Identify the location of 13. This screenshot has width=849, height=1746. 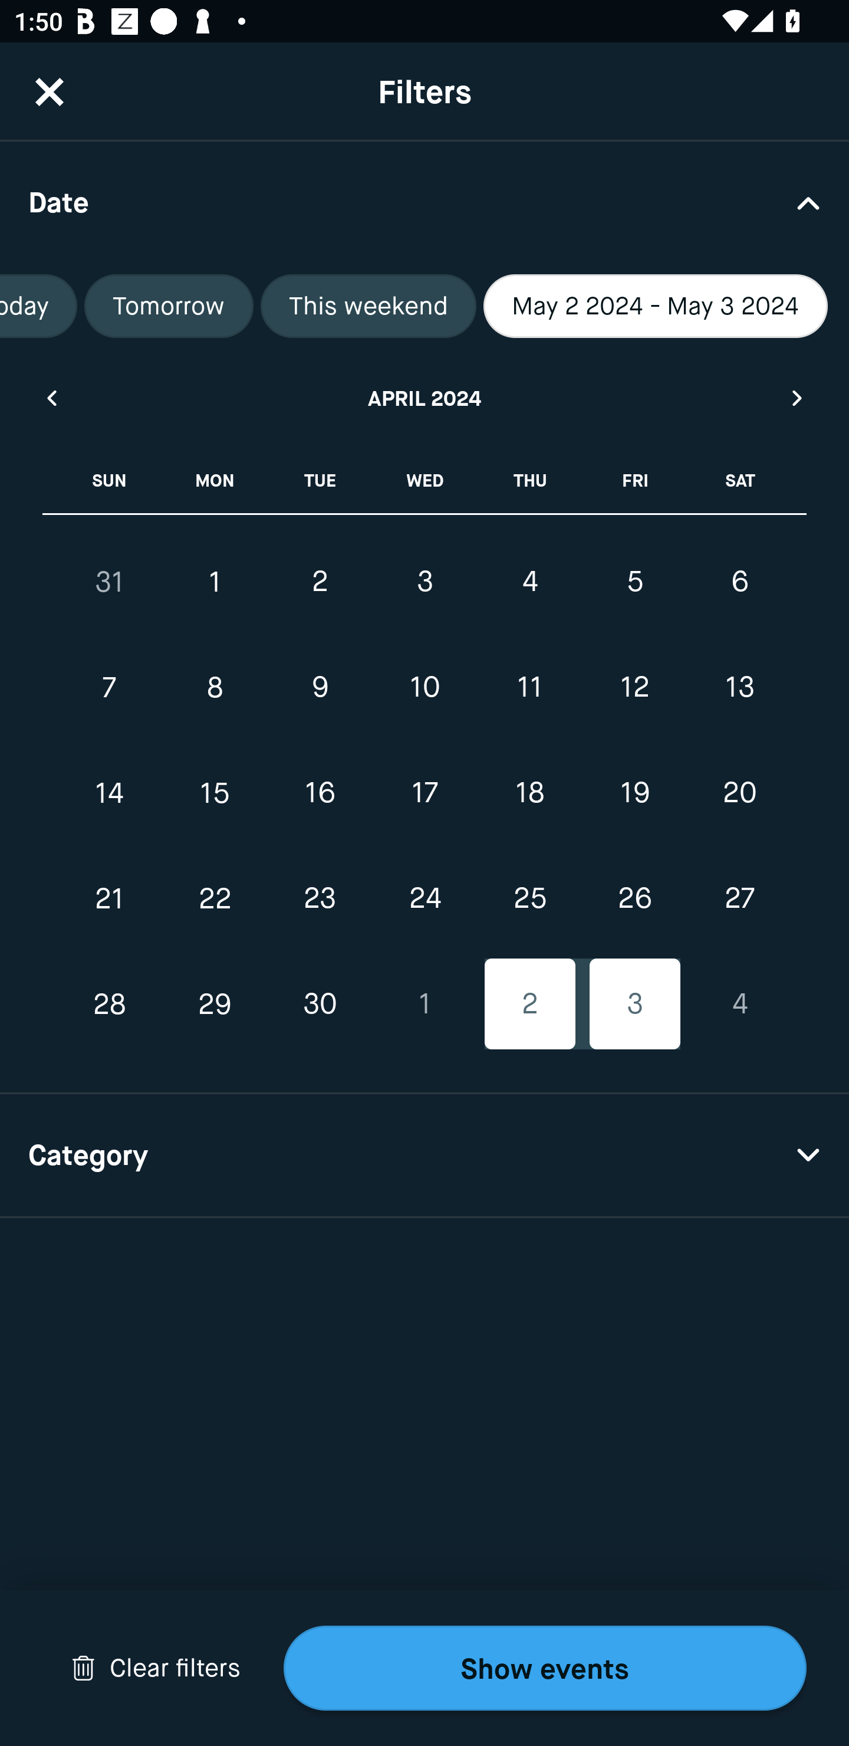
(739, 688).